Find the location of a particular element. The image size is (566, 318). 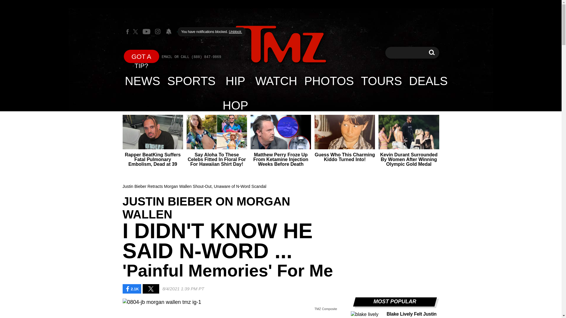

Search is located at coordinates (428, 81).